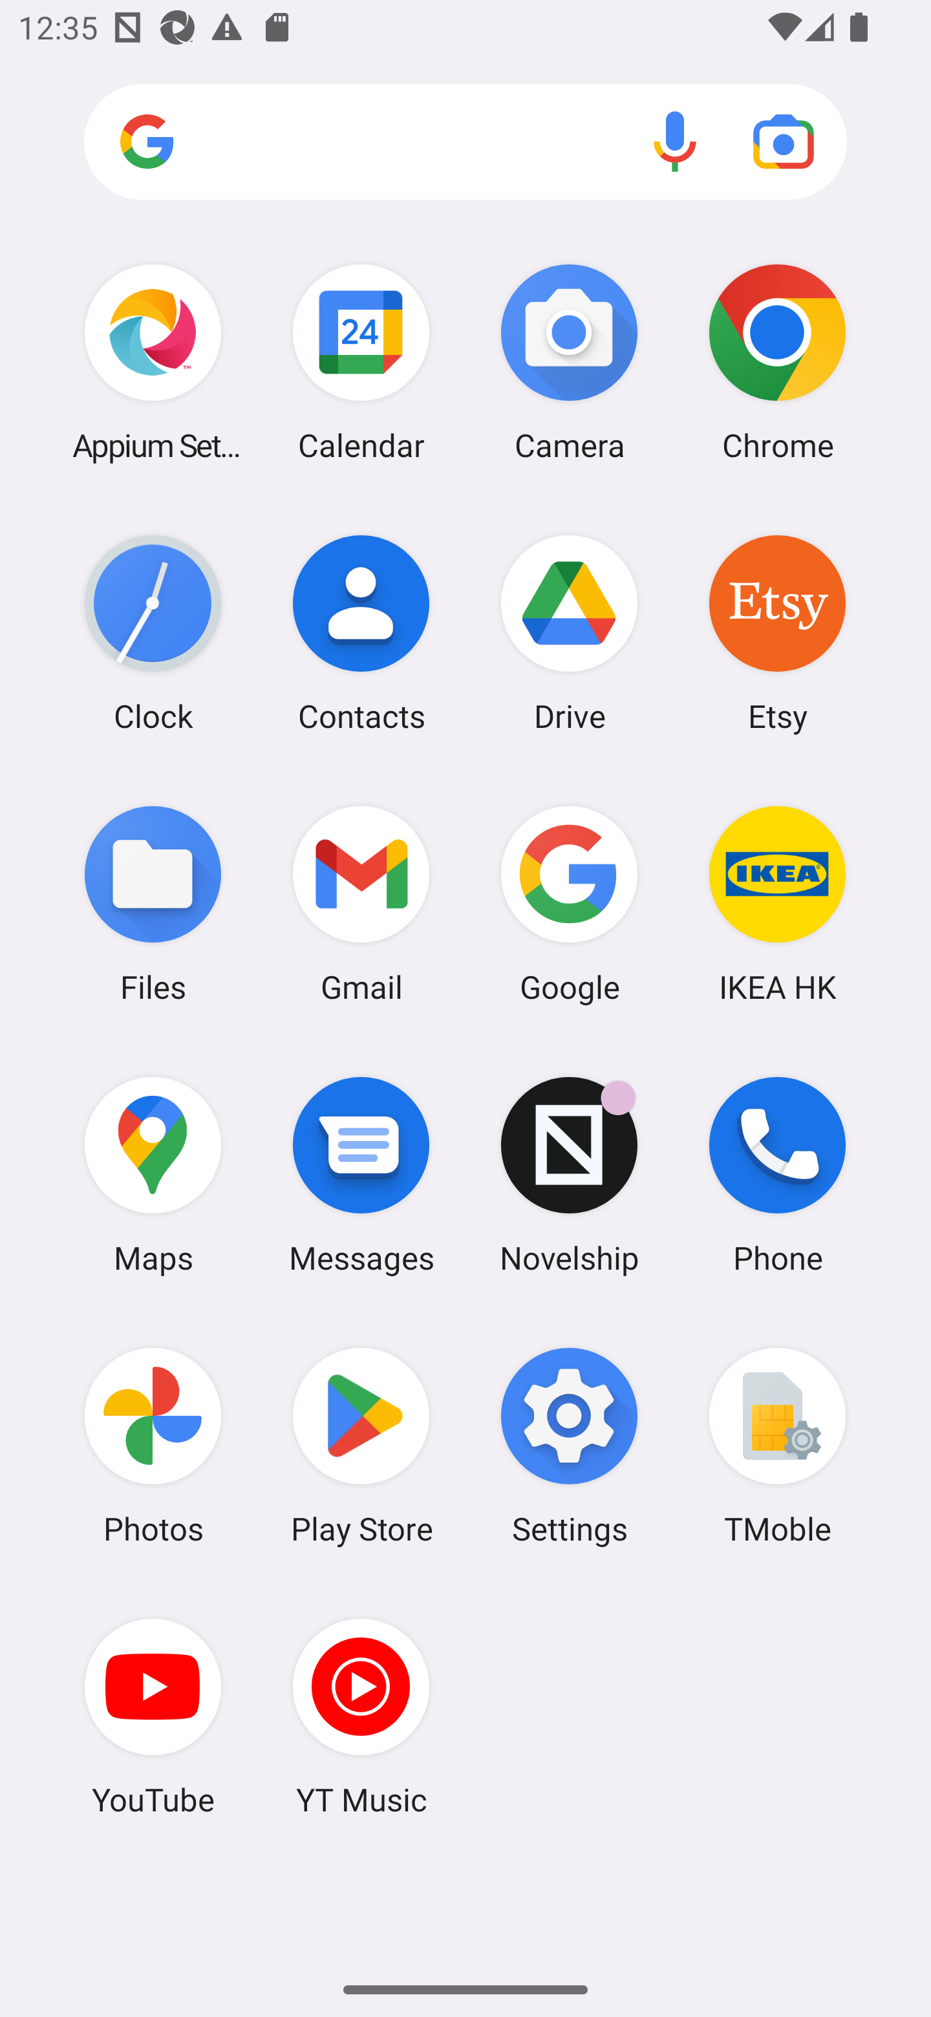 This screenshot has height=2017, width=931. I want to click on Messages, so click(361, 1175).